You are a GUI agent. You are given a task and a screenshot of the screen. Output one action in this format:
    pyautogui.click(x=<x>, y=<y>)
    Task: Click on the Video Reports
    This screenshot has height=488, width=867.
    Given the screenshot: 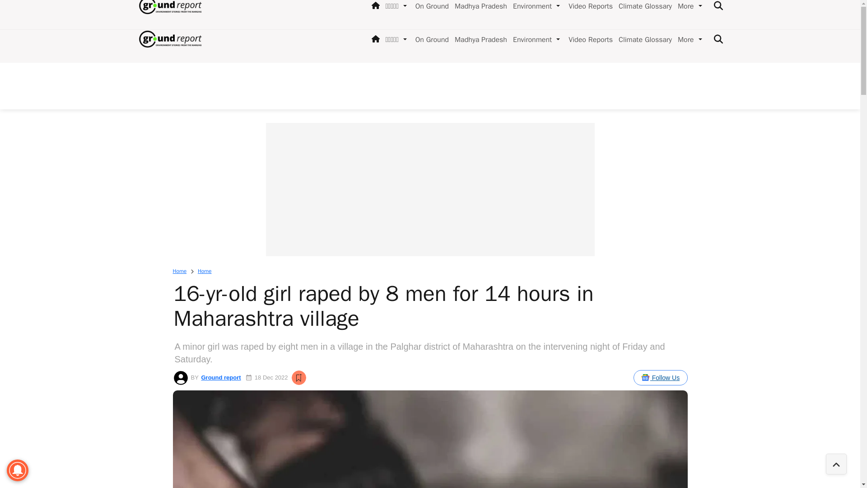 What is the action you would take?
    pyautogui.click(x=589, y=40)
    